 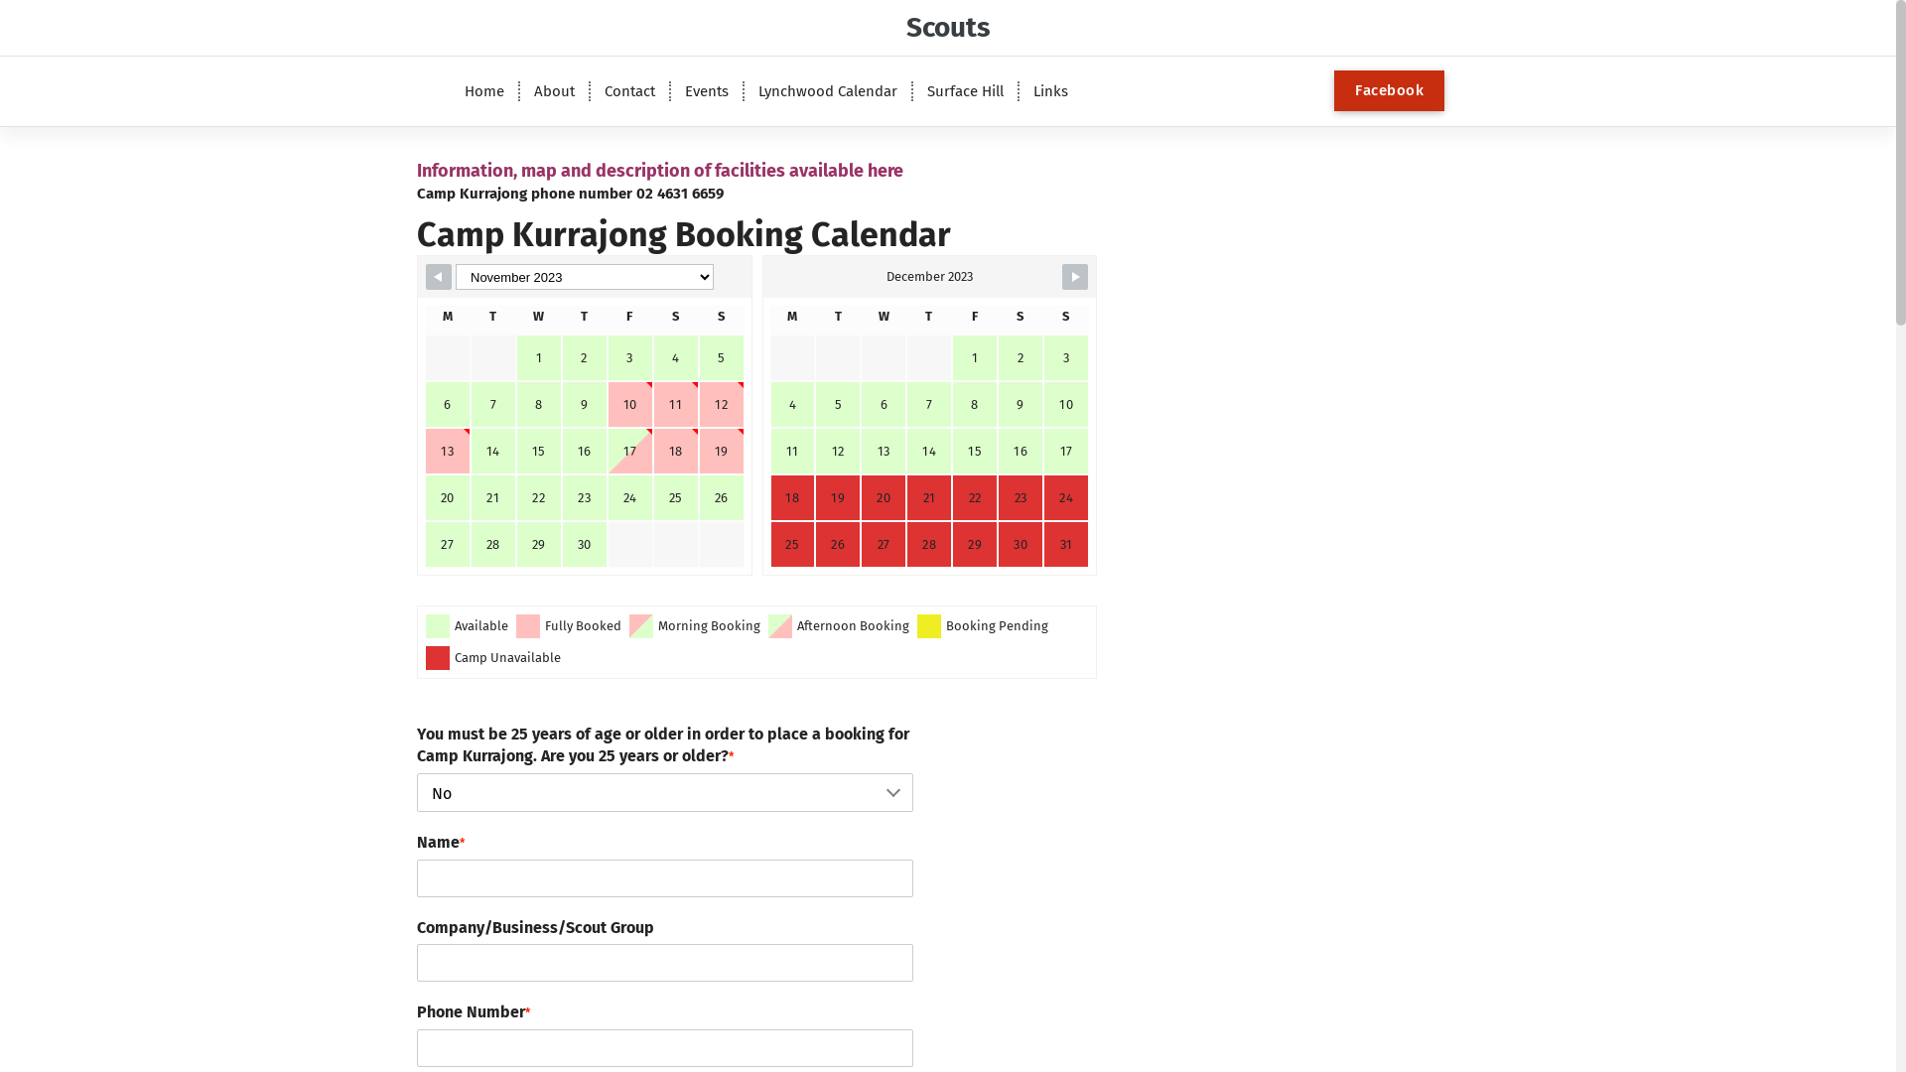 What do you see at coordinates (554, 91) in the screenshot?
I see `About` at bounding box center [554, 91].